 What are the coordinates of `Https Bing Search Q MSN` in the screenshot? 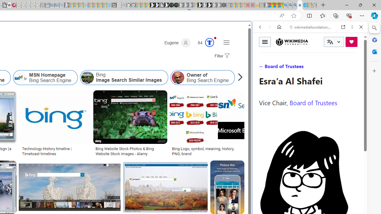 It's located at (245, 77).